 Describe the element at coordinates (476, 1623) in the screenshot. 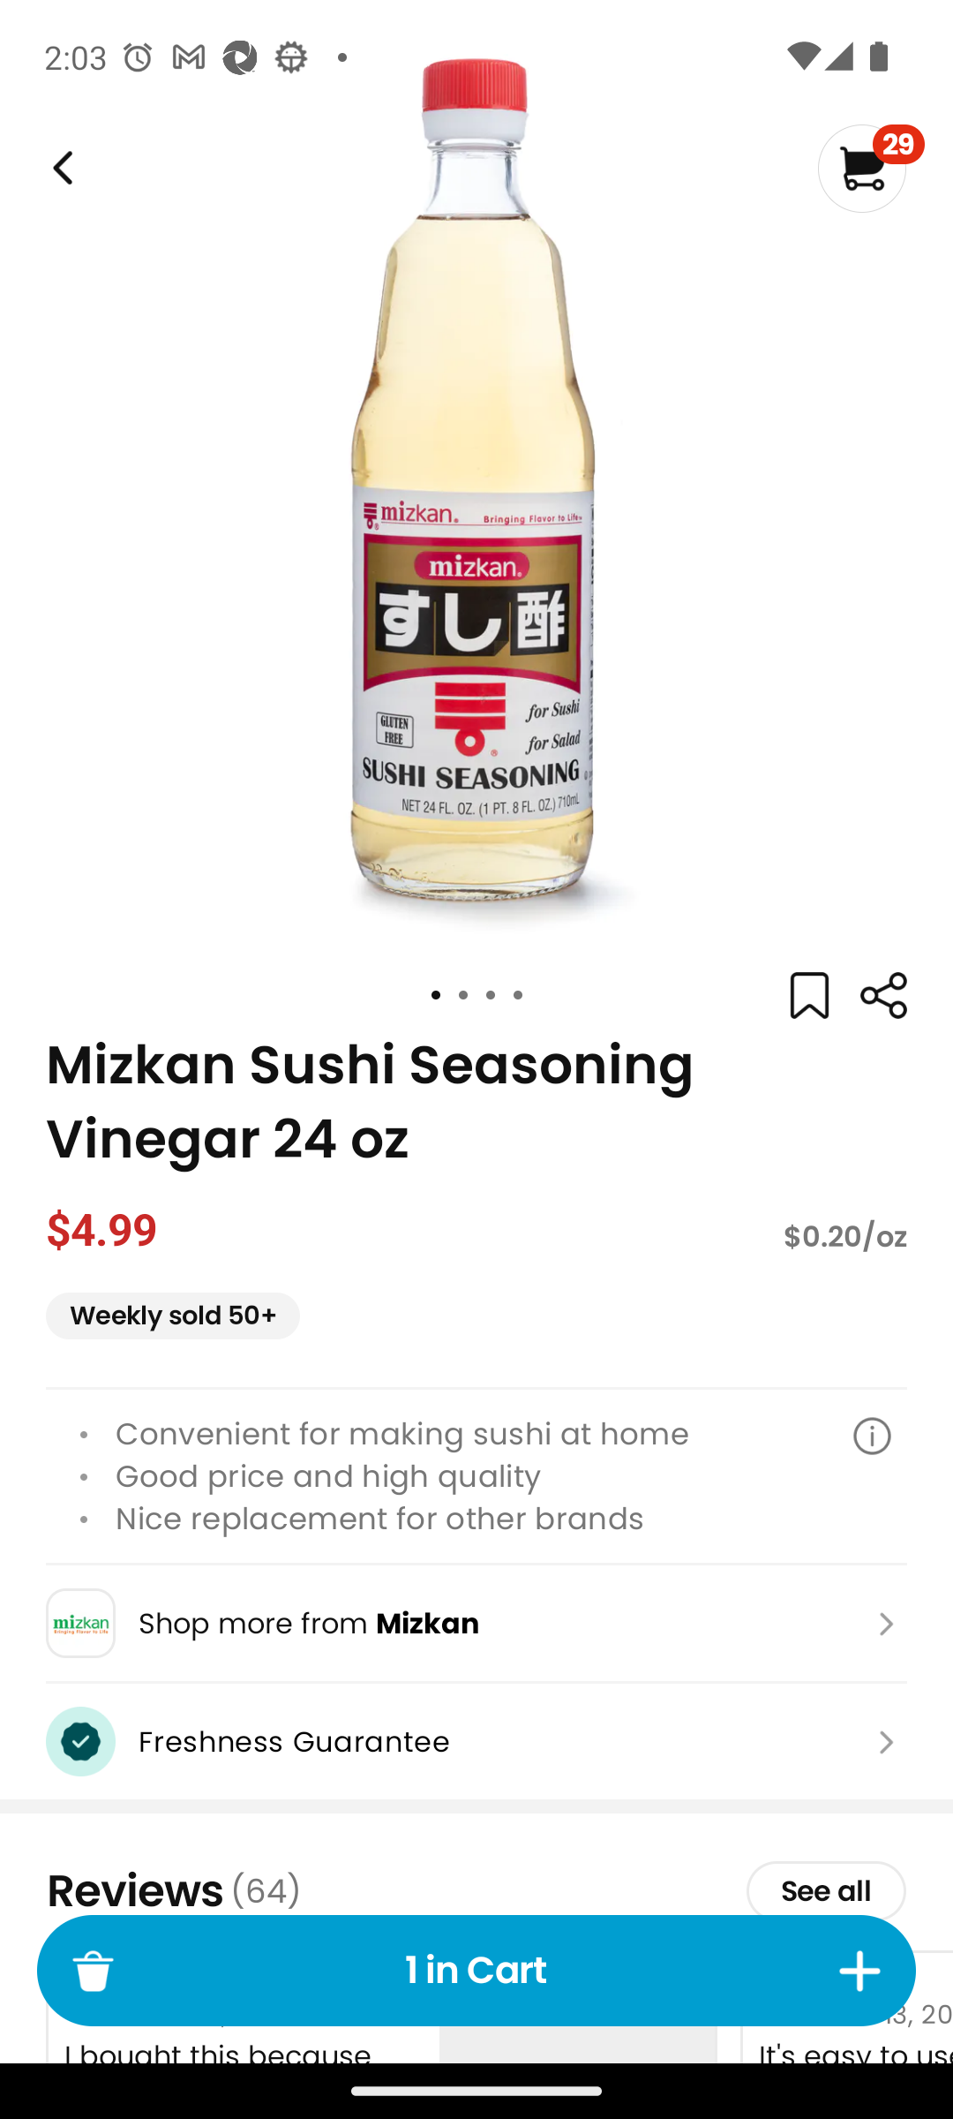

I see `Shop more from Mizkan Weee!` at that location.